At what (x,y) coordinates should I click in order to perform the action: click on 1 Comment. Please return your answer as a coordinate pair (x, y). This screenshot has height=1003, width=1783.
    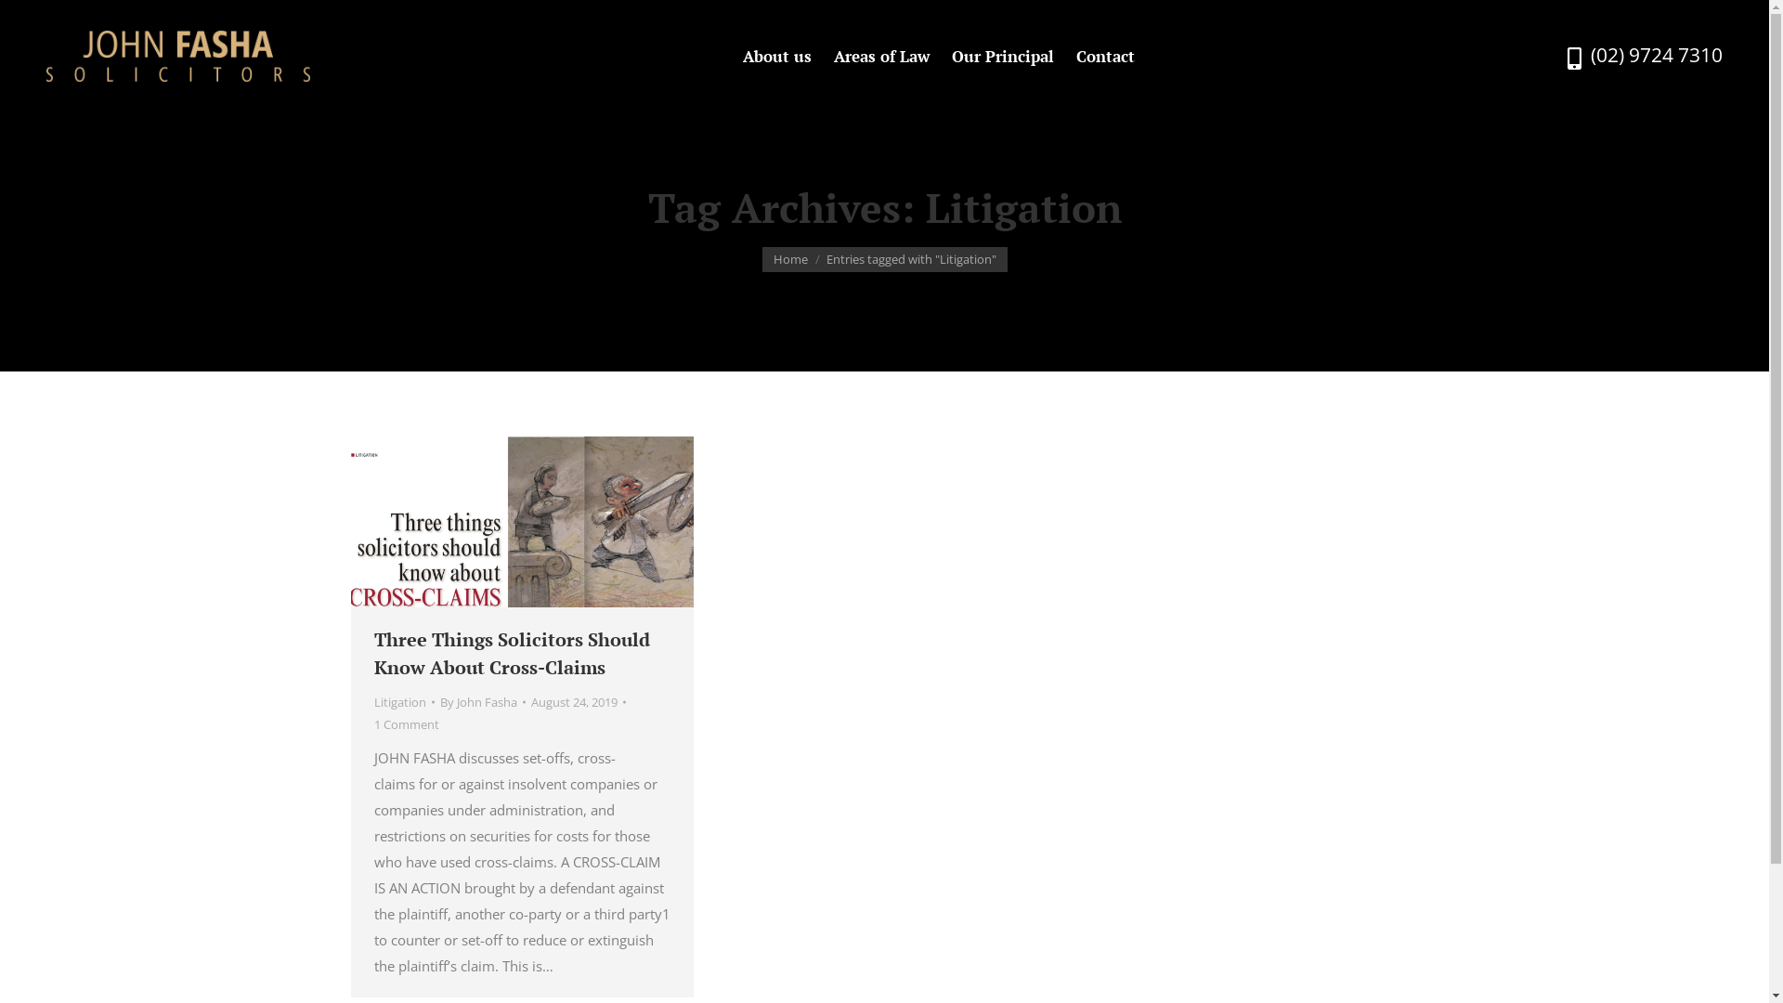
    Looking at the image, I should click on (406, 724).